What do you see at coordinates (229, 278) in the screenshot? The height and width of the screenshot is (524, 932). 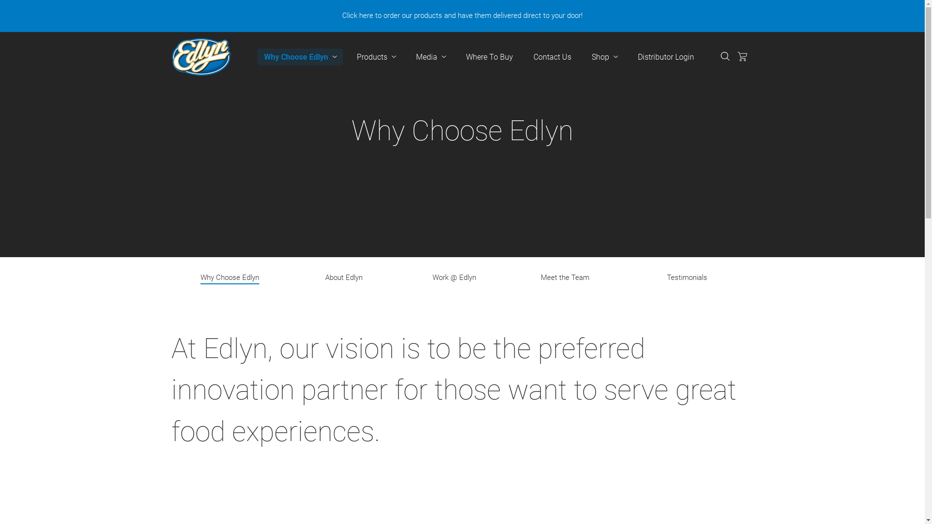 I see `Why Choose Edlyn` at bounding box center [229, 278].